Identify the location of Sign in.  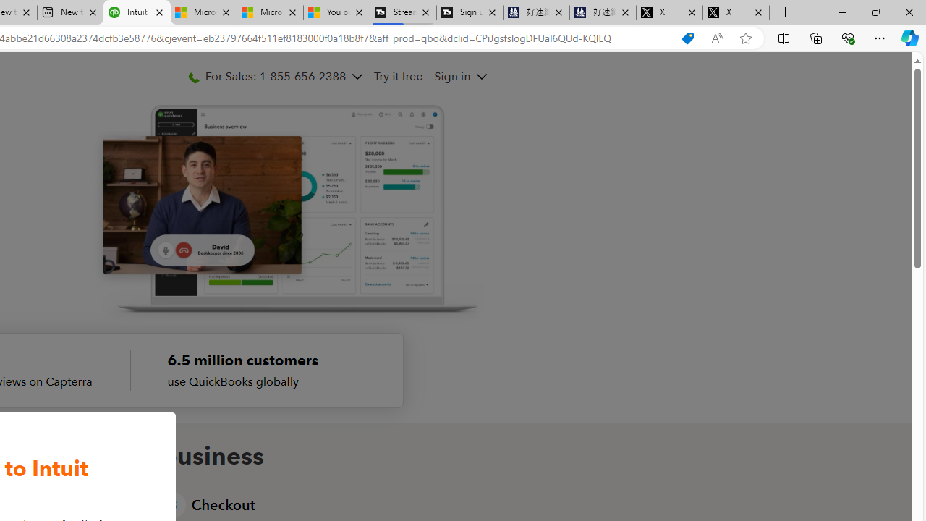
(460, 76).